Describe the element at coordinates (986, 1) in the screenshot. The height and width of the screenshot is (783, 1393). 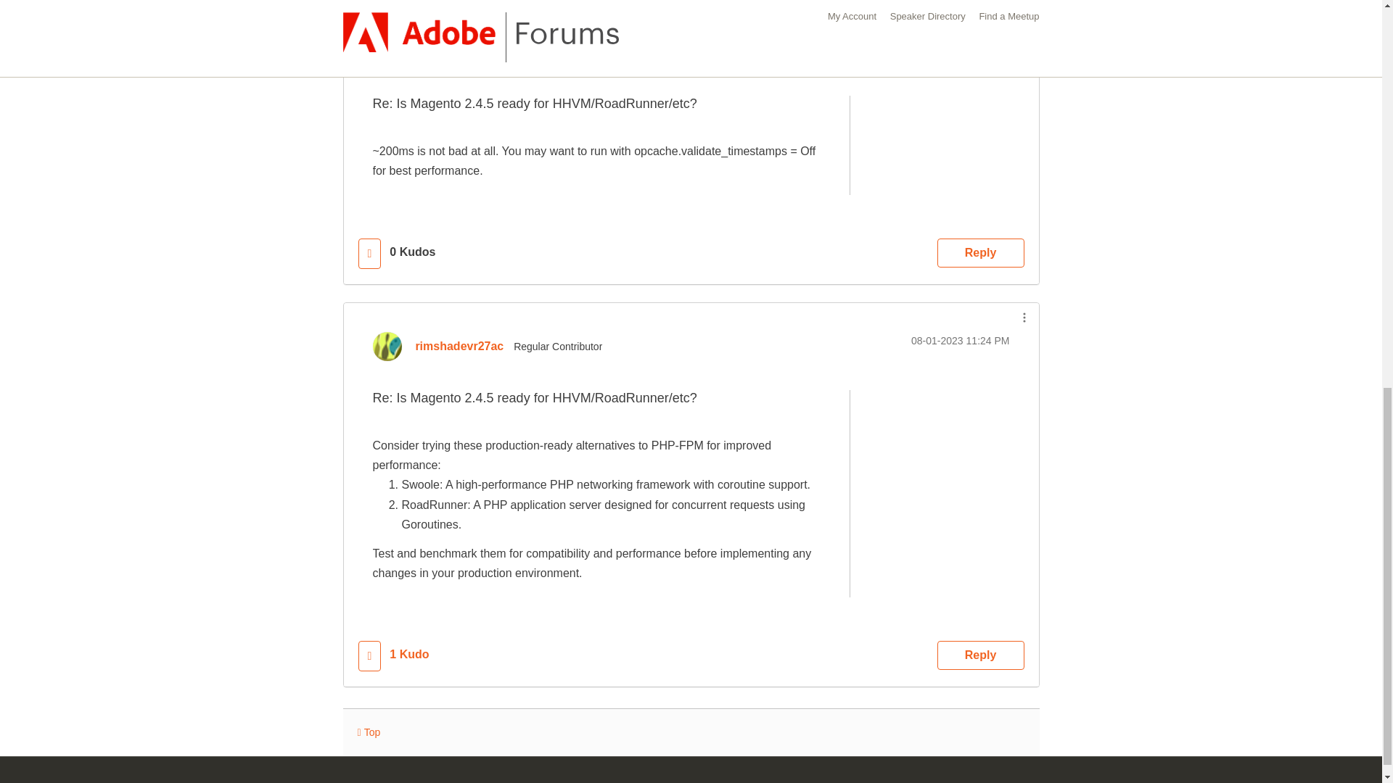
I see `Next Topic` at that location.